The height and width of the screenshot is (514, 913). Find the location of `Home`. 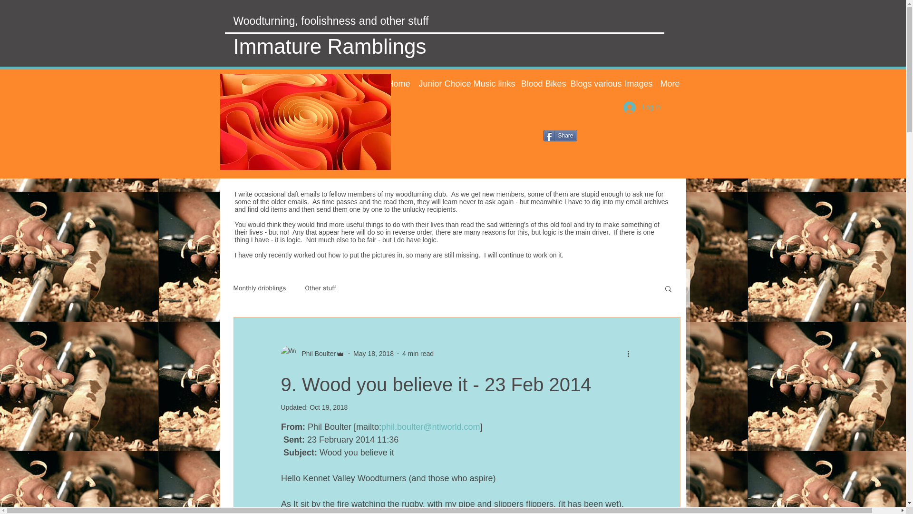

Home is located at coordinates (396, 83).